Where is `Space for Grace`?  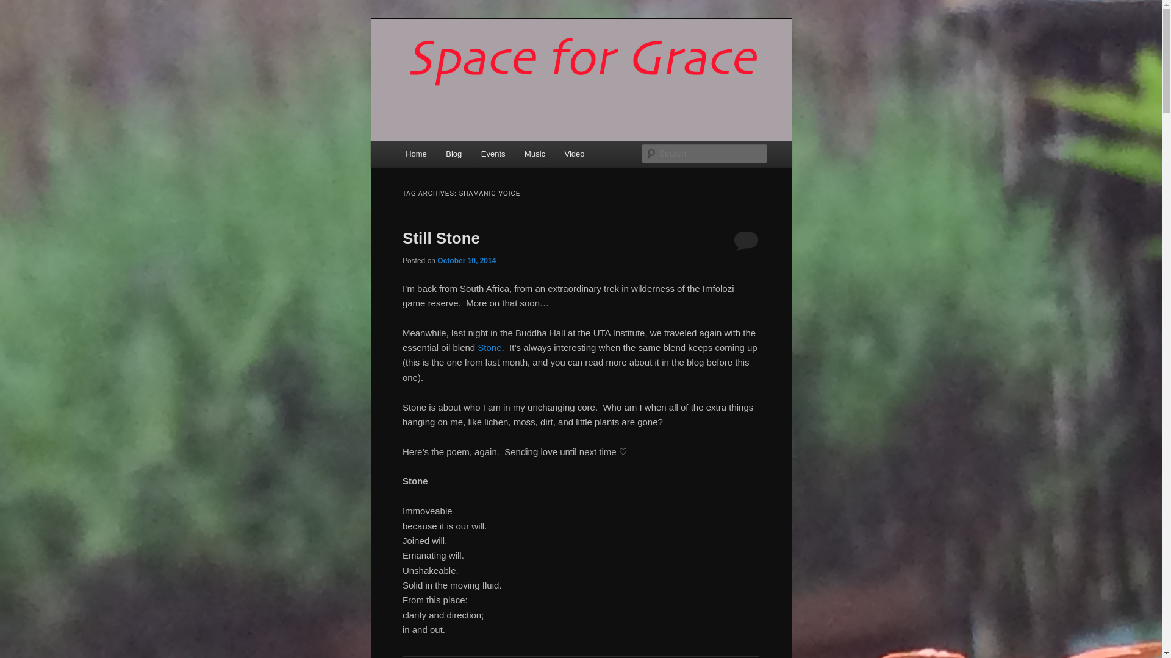
Space for Grace is located at coordinates (473, 63).